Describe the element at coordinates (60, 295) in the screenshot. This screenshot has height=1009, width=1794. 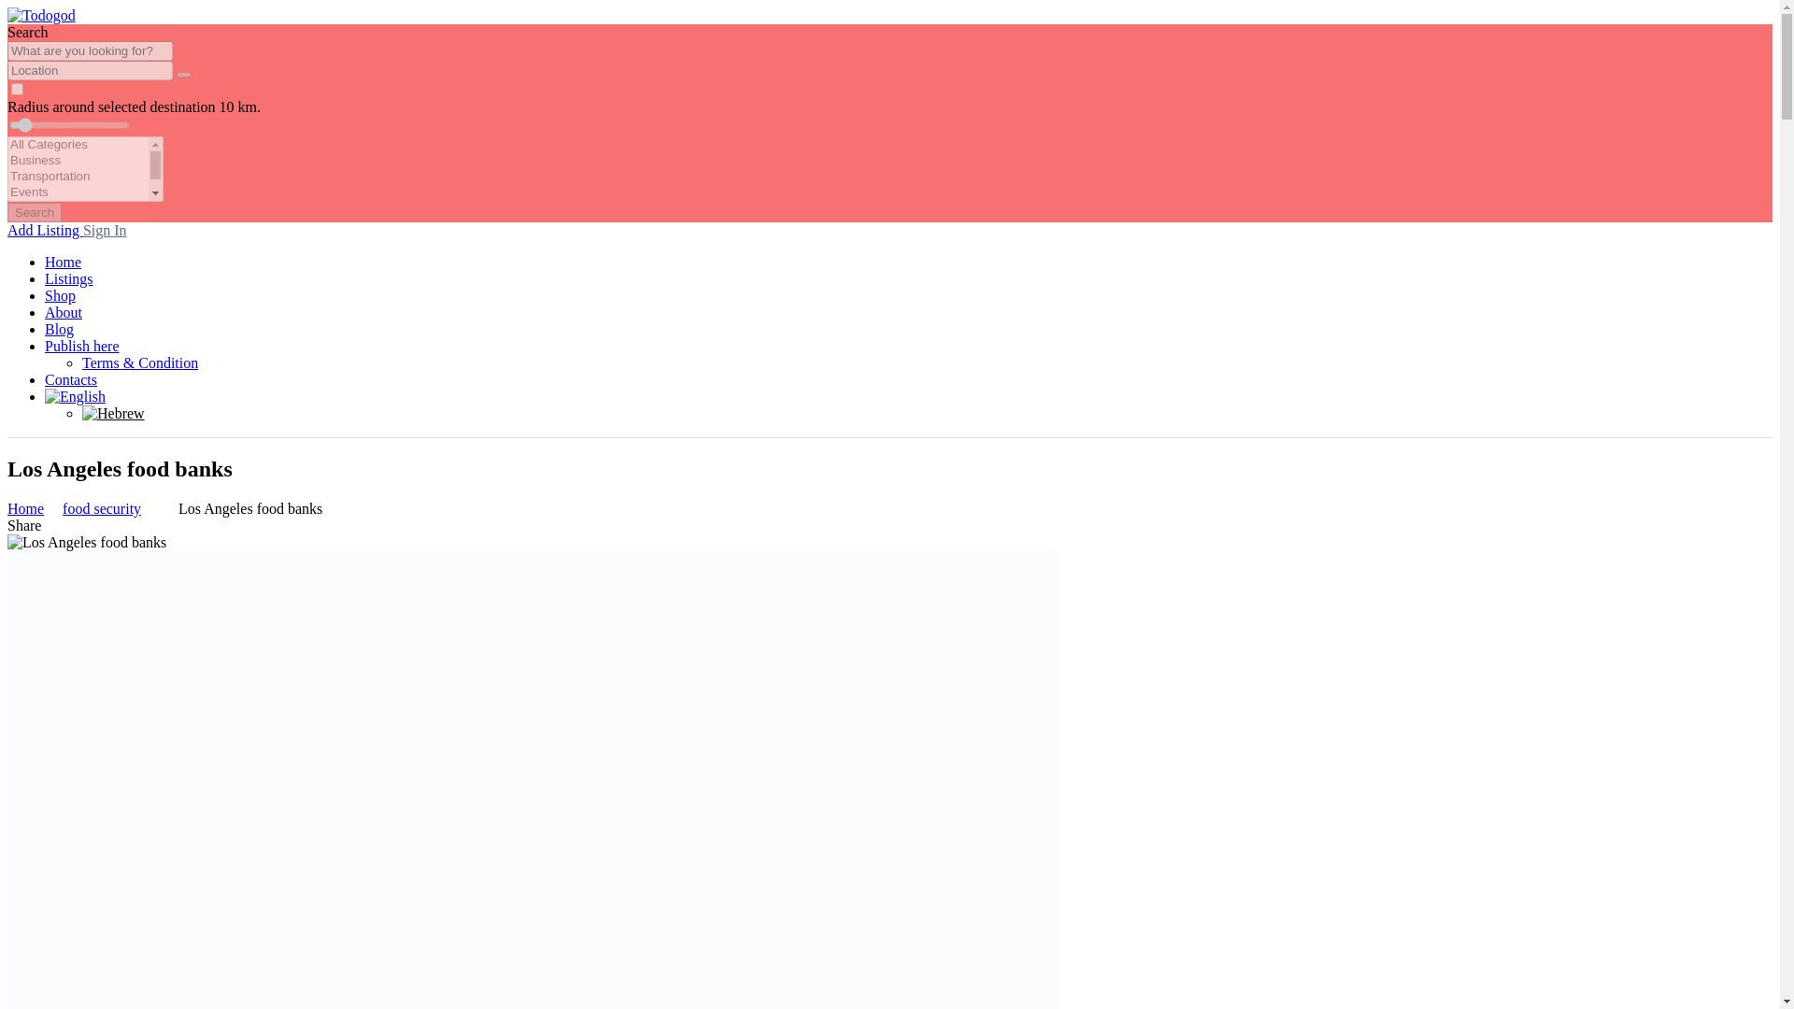
I see `Shop` at that location.